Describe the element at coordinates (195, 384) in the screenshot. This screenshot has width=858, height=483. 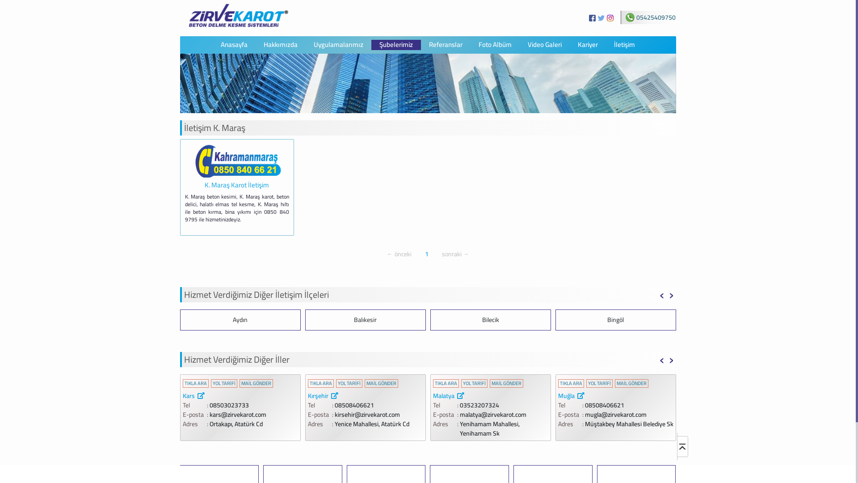
I see `TIKLA ARA` at that location.